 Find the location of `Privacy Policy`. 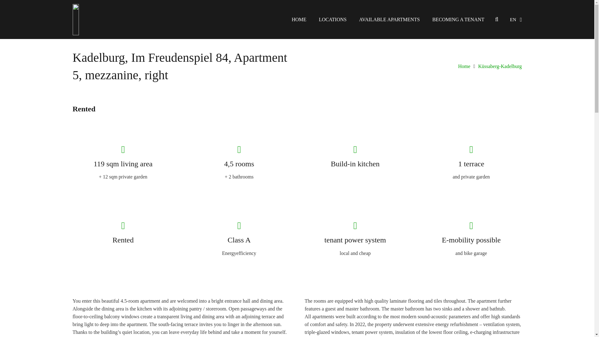

Privacy Policy is located at coordinates (459, 323).